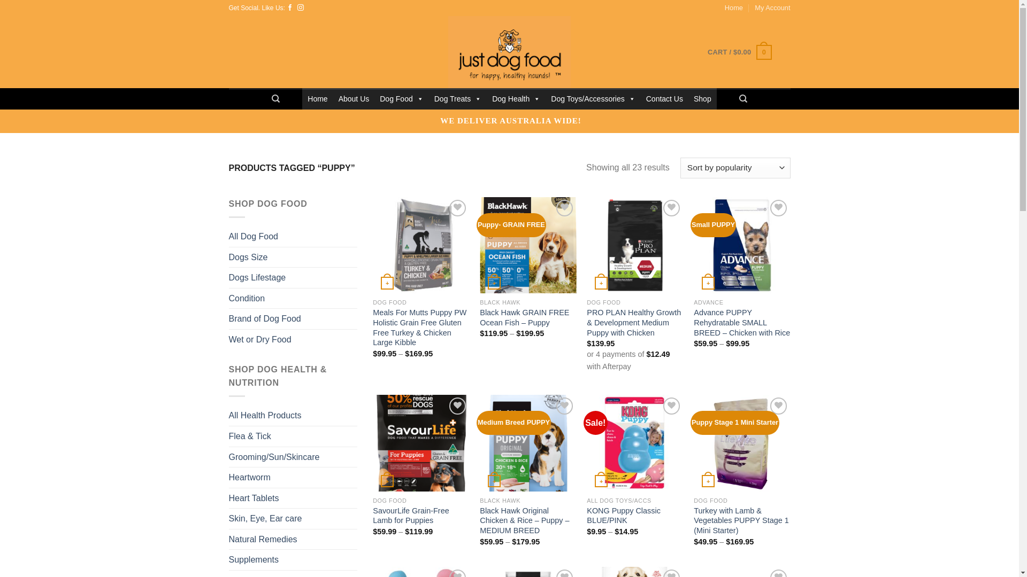 The height and width of the screenshot is (577, 1027). Describe the element at coordinates (247, 299) in the screenshot. I see `Condition` at that location.